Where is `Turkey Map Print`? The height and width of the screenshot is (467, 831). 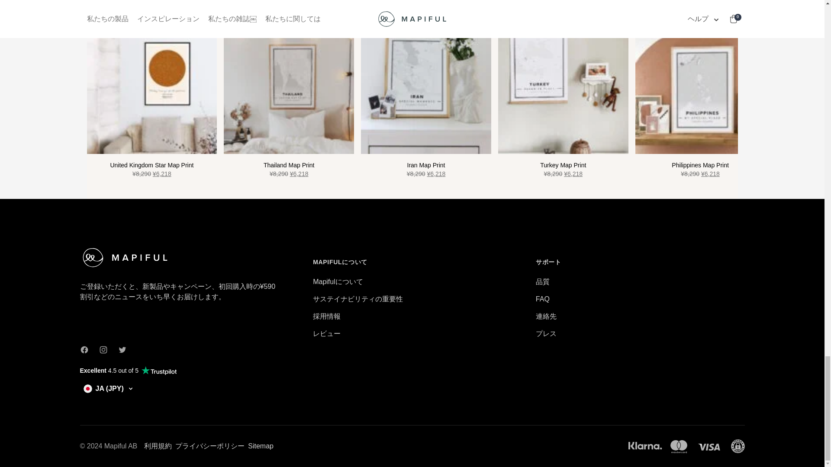
Turkey Map Print is located at coordinates (563, 170).